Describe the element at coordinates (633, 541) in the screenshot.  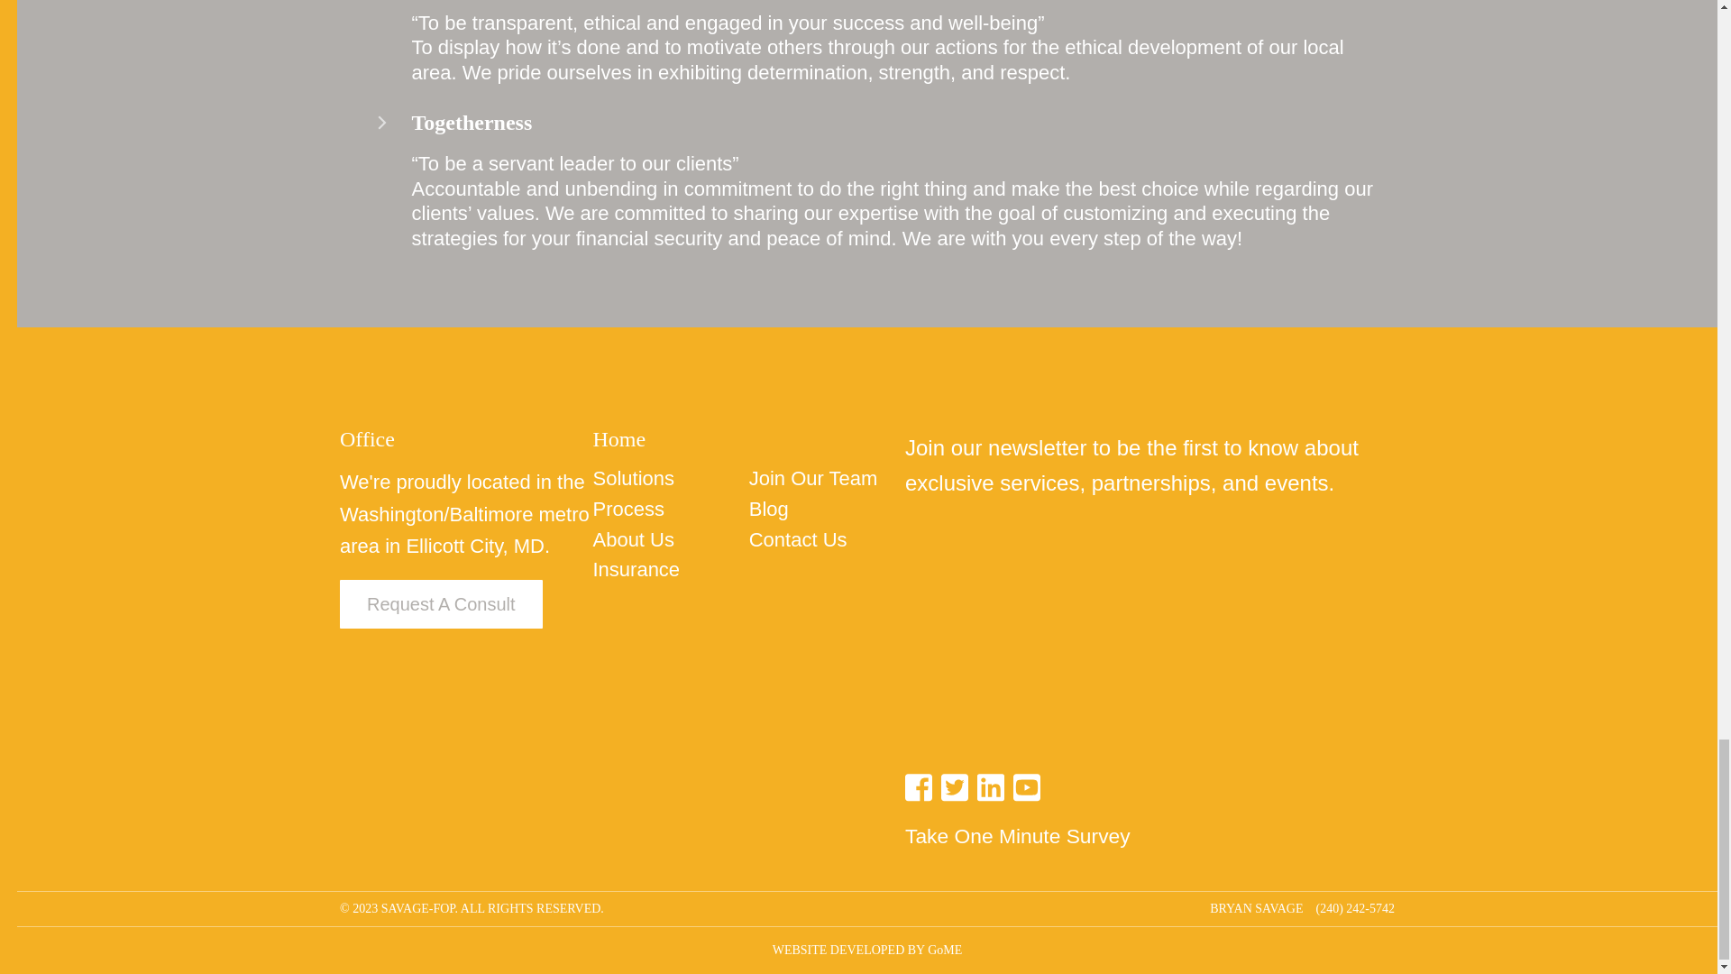
I see `About Us` at that location.